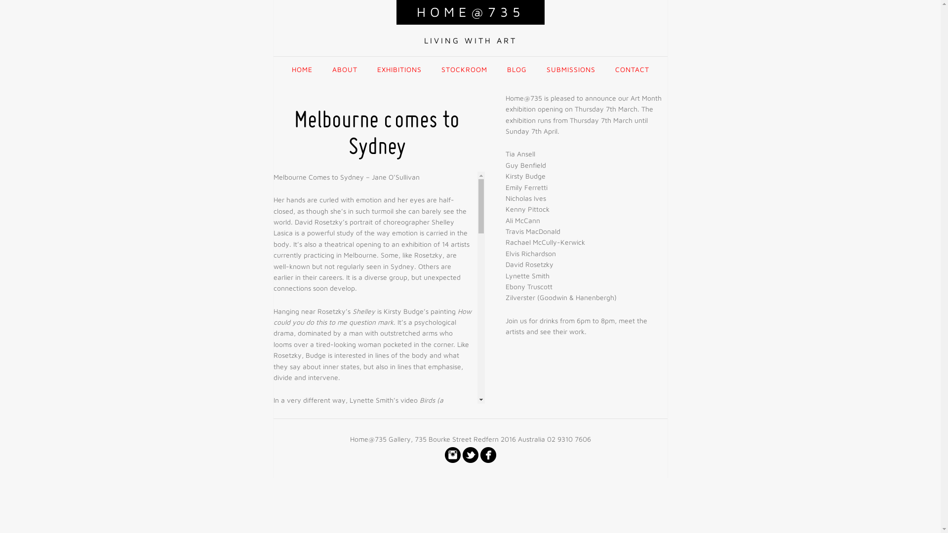 Image resolution: width=948 pixels, height=533 pixels. I want to click on HOME, so click(302, 70).